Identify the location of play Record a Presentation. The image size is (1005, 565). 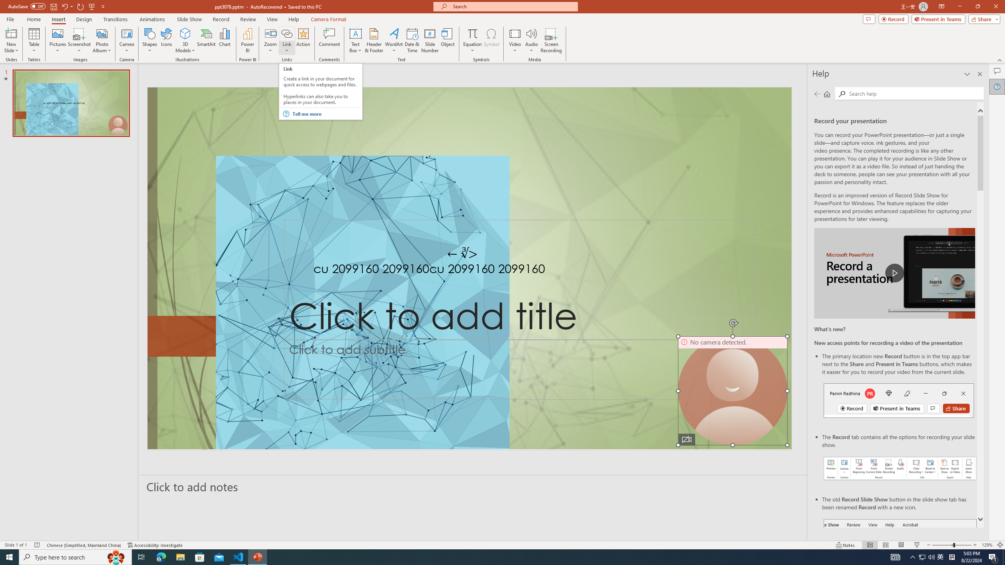
(895, 273).